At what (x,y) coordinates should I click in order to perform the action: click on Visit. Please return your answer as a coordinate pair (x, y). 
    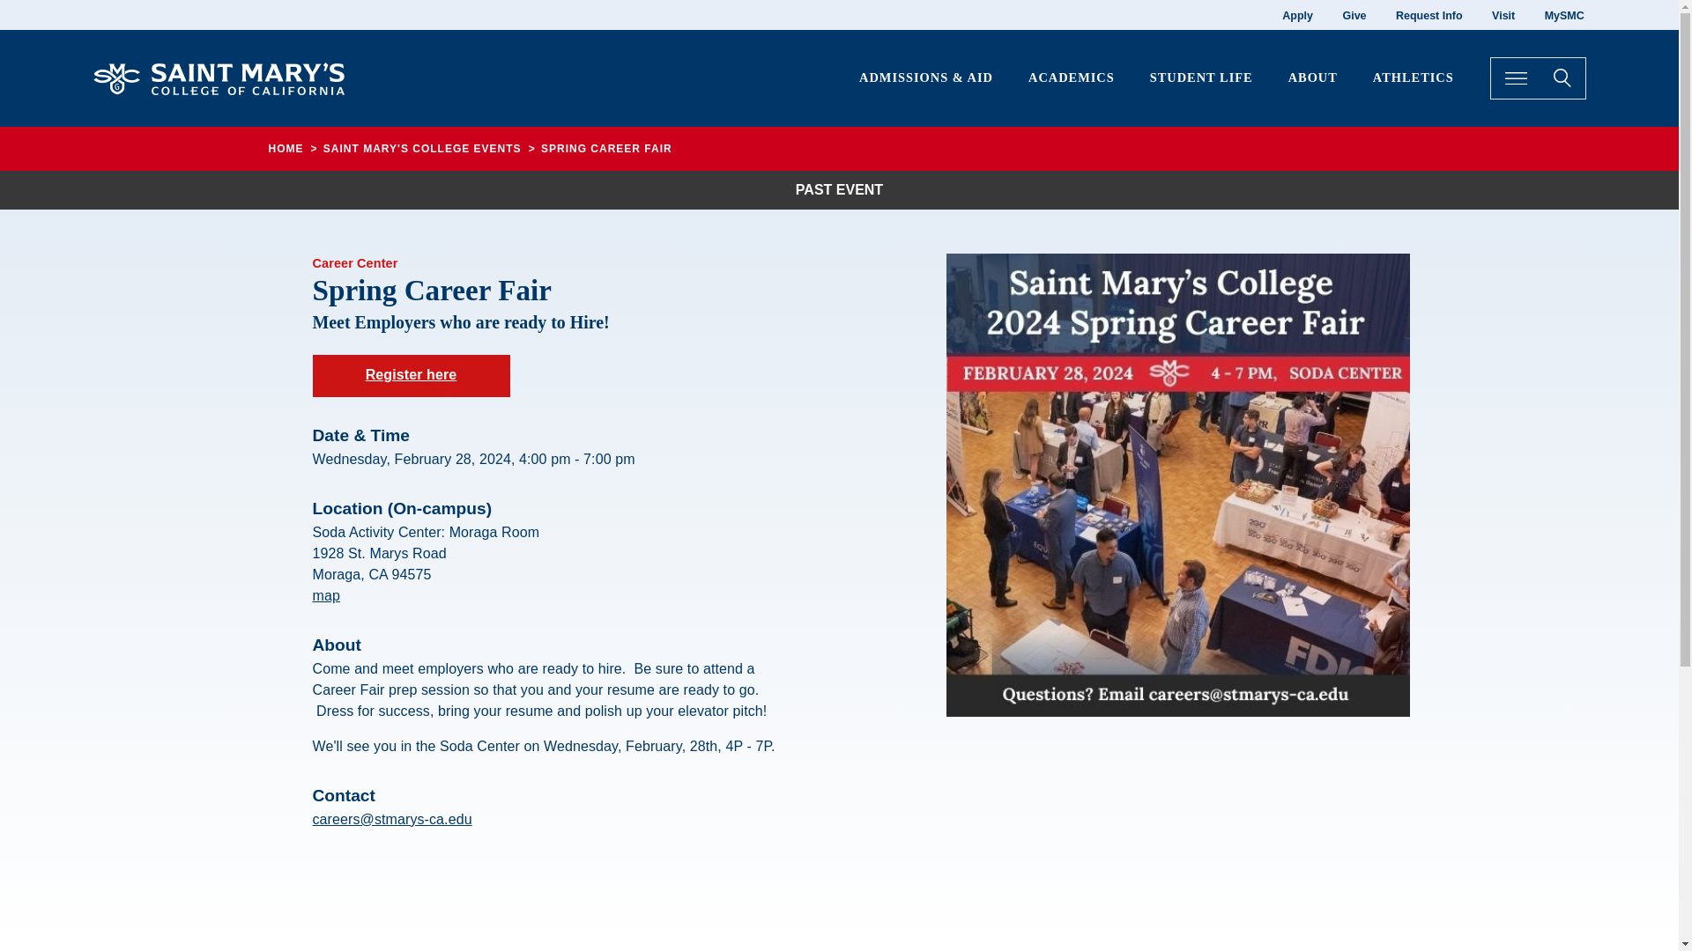
    Looking at the image, I should click on (1503, 15).